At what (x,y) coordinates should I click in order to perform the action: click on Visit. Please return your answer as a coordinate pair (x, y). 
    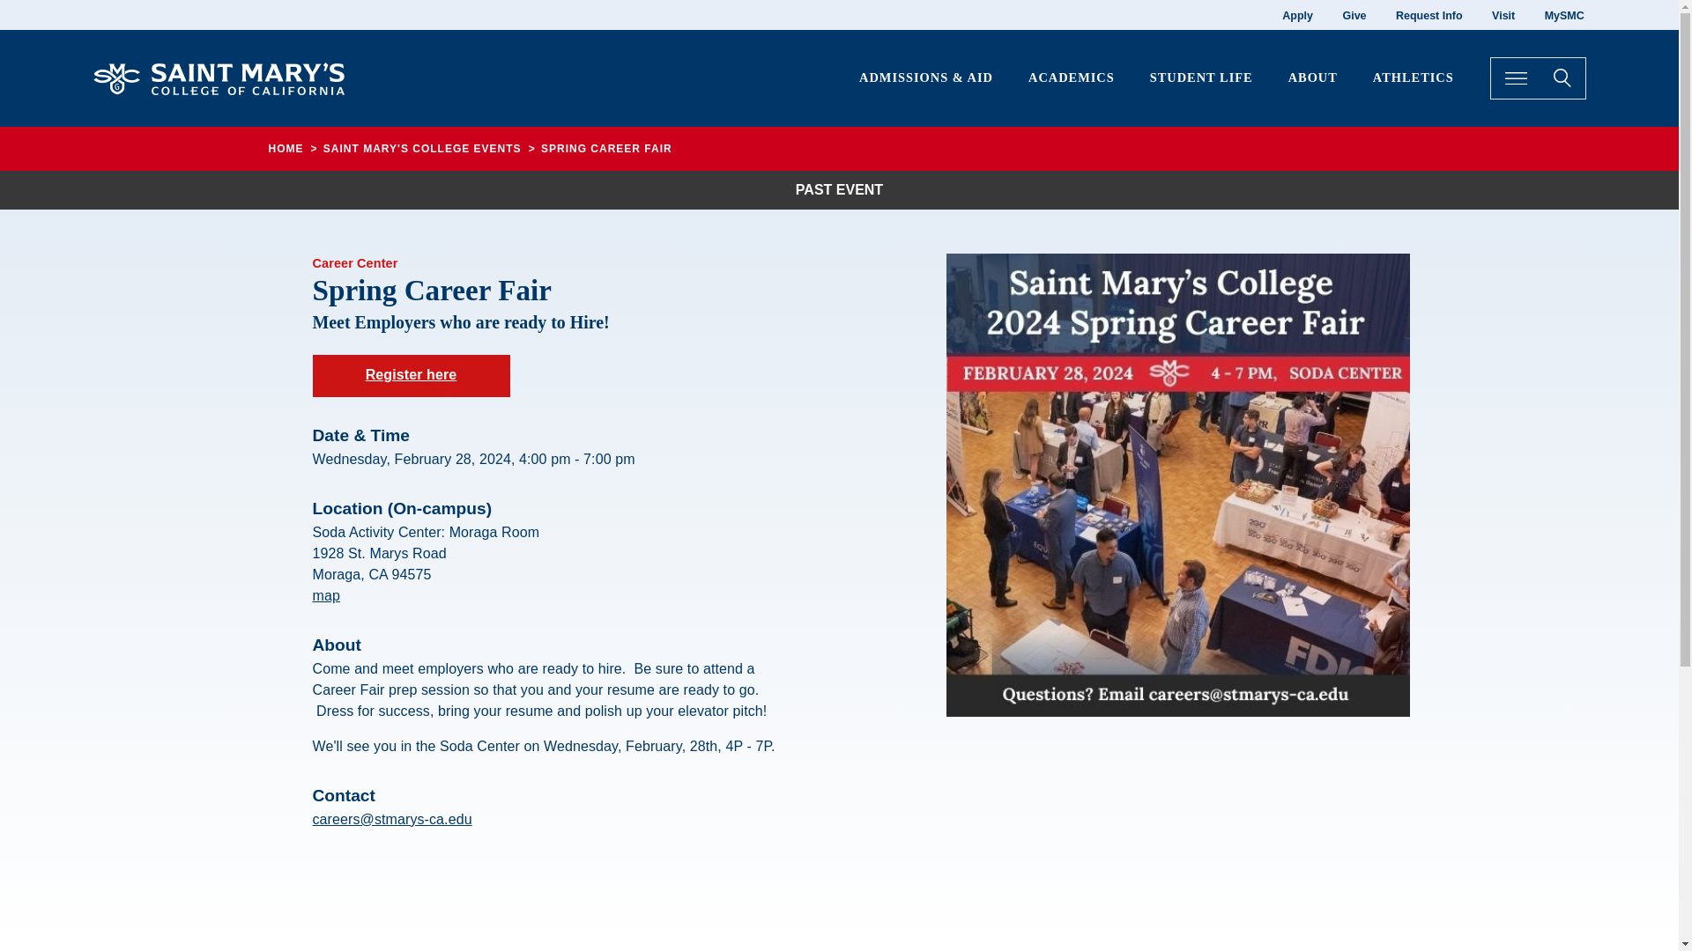
    Looking at the image, I should click on (1503, 15).